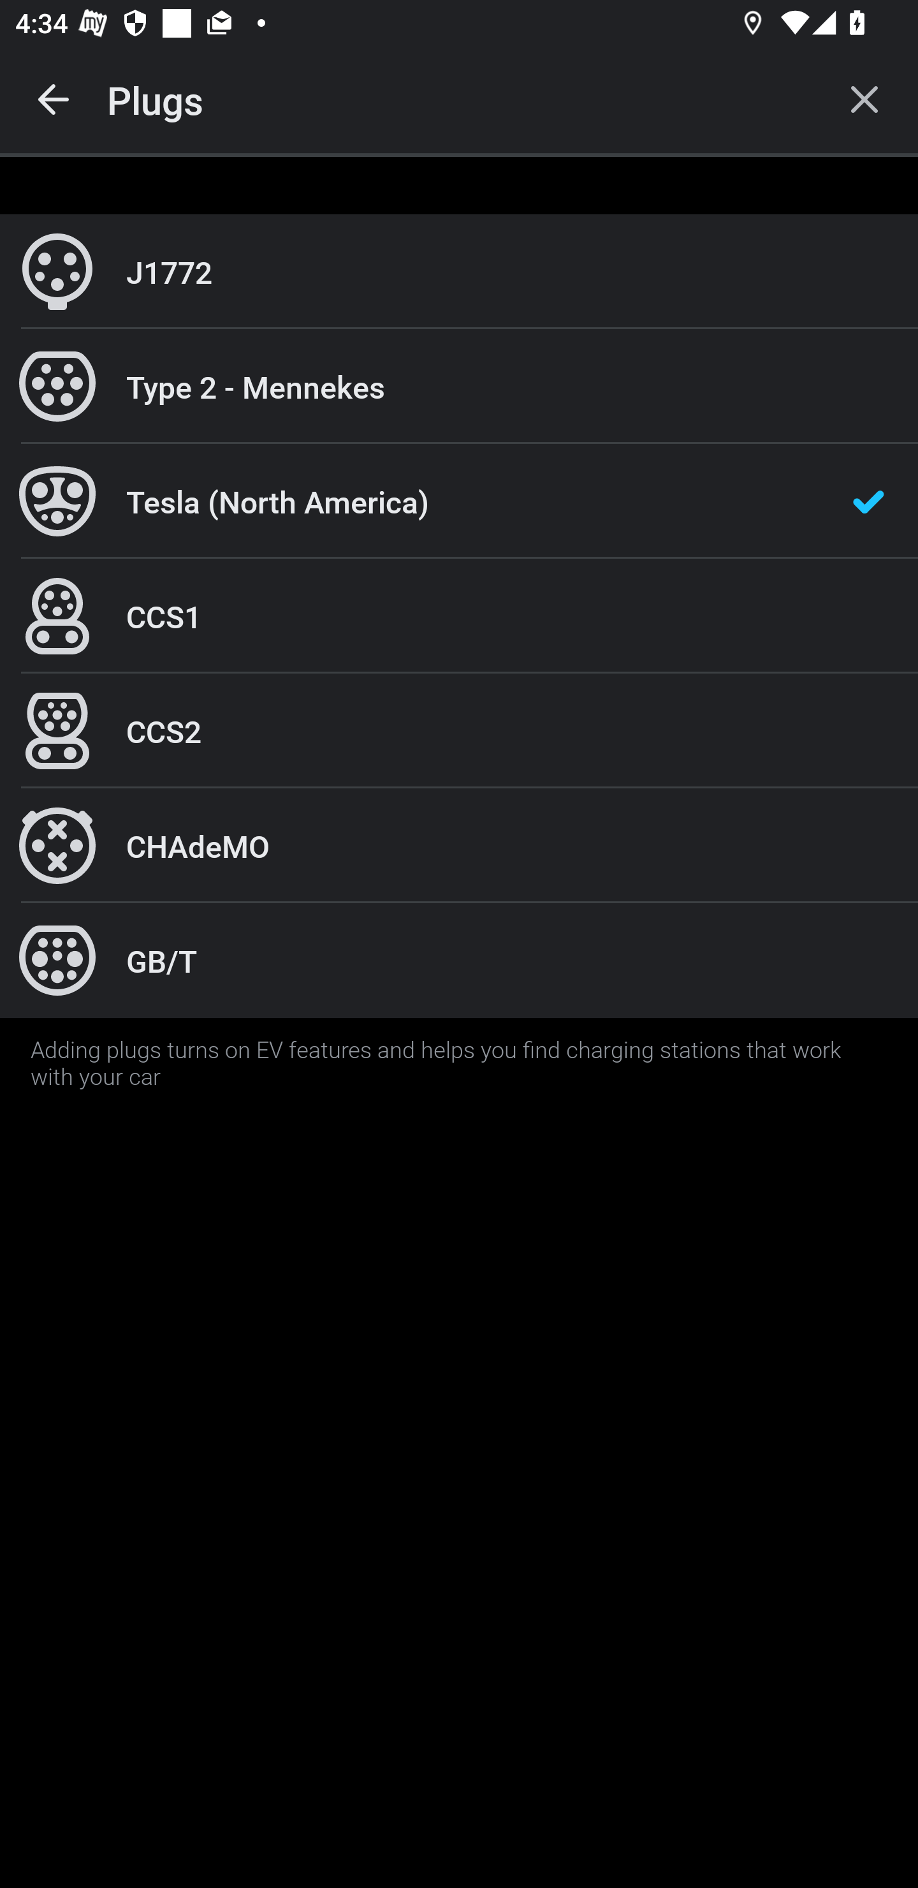 The image size is (918, 1888). What do you see at coordinates (459, 616) in the screenshot?
I see `CCS1` at bounding box center [459, 616].